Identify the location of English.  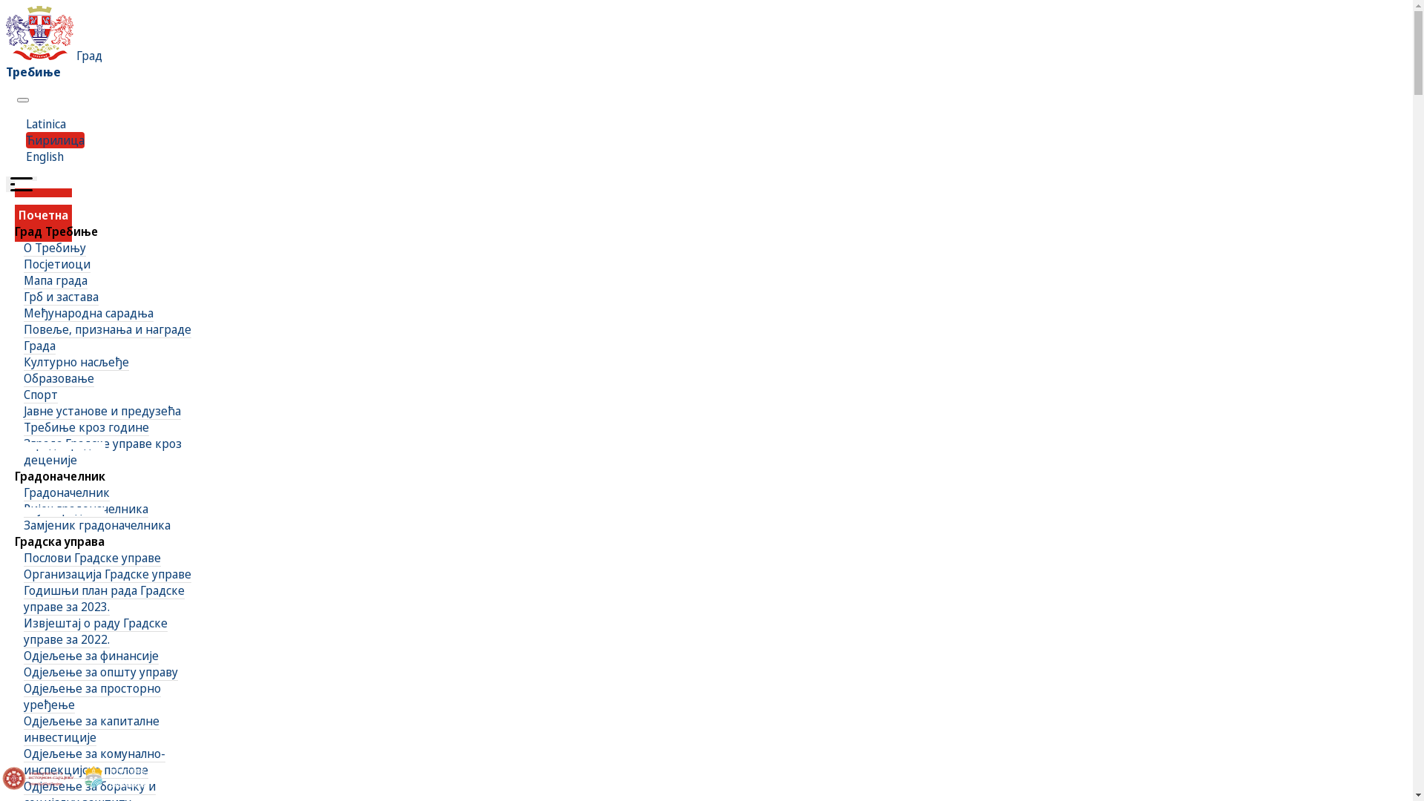
(44, 156).